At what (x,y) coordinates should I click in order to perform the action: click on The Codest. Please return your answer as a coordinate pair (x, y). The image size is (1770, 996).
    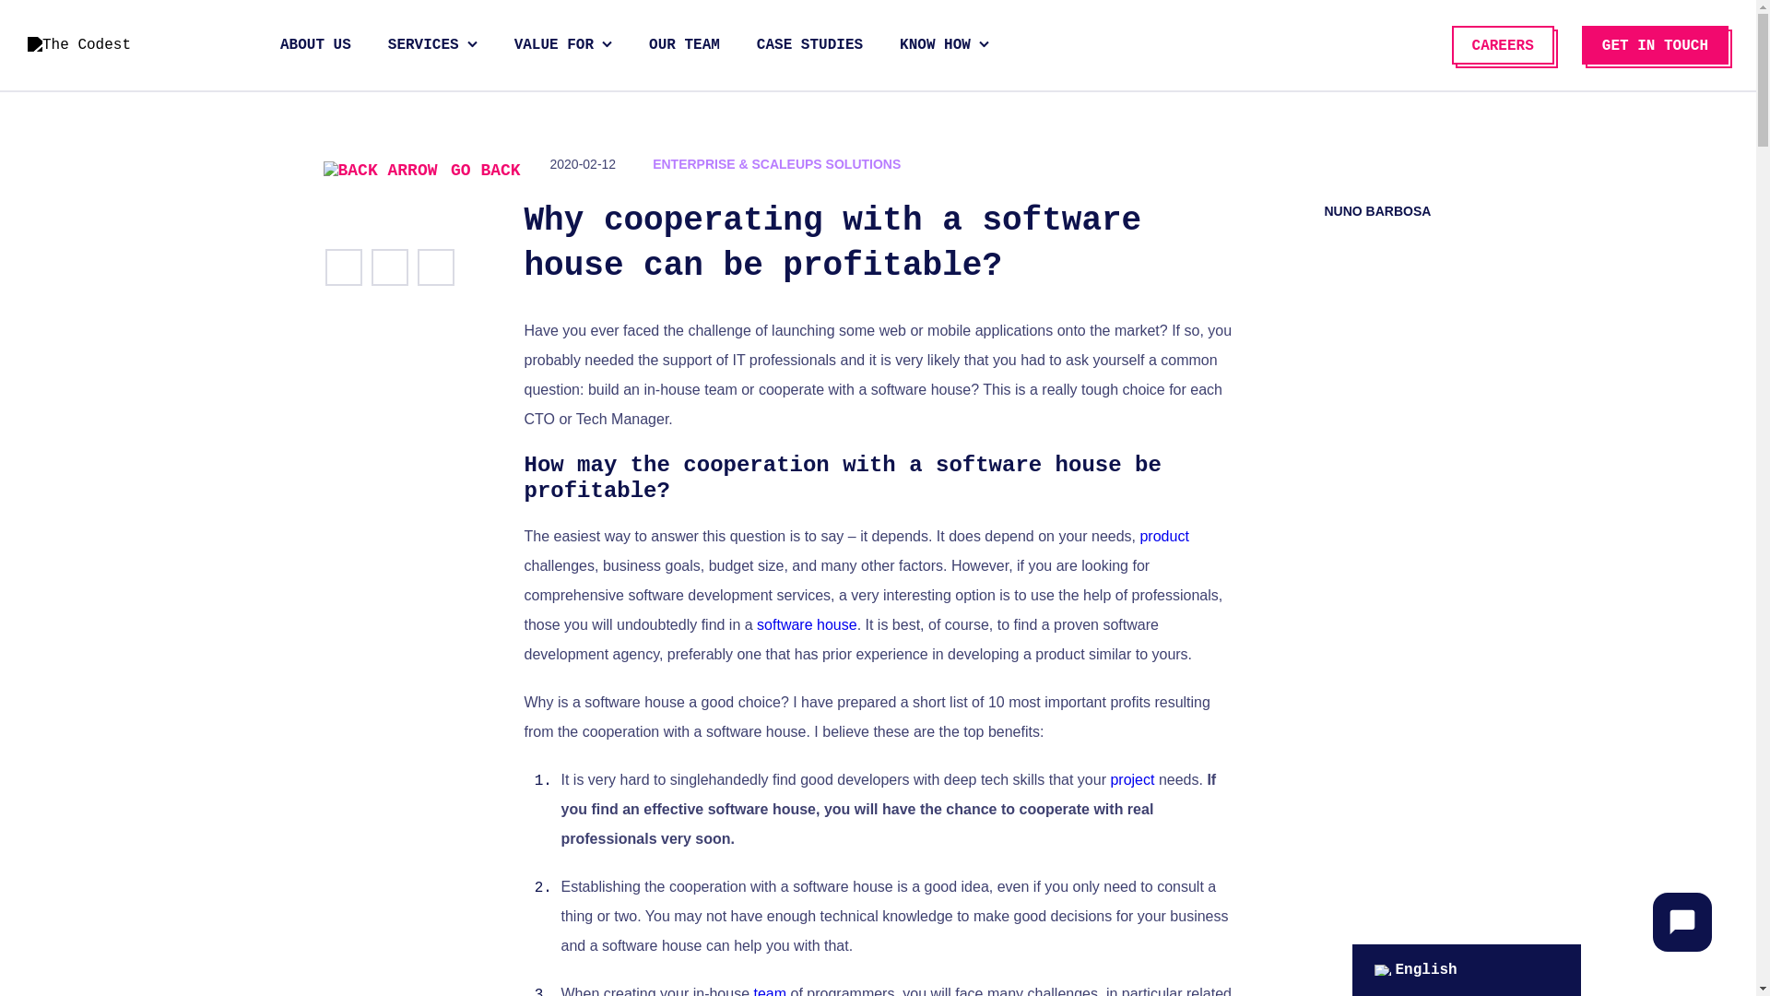
    Looking at the image, I should click on (94, 44).